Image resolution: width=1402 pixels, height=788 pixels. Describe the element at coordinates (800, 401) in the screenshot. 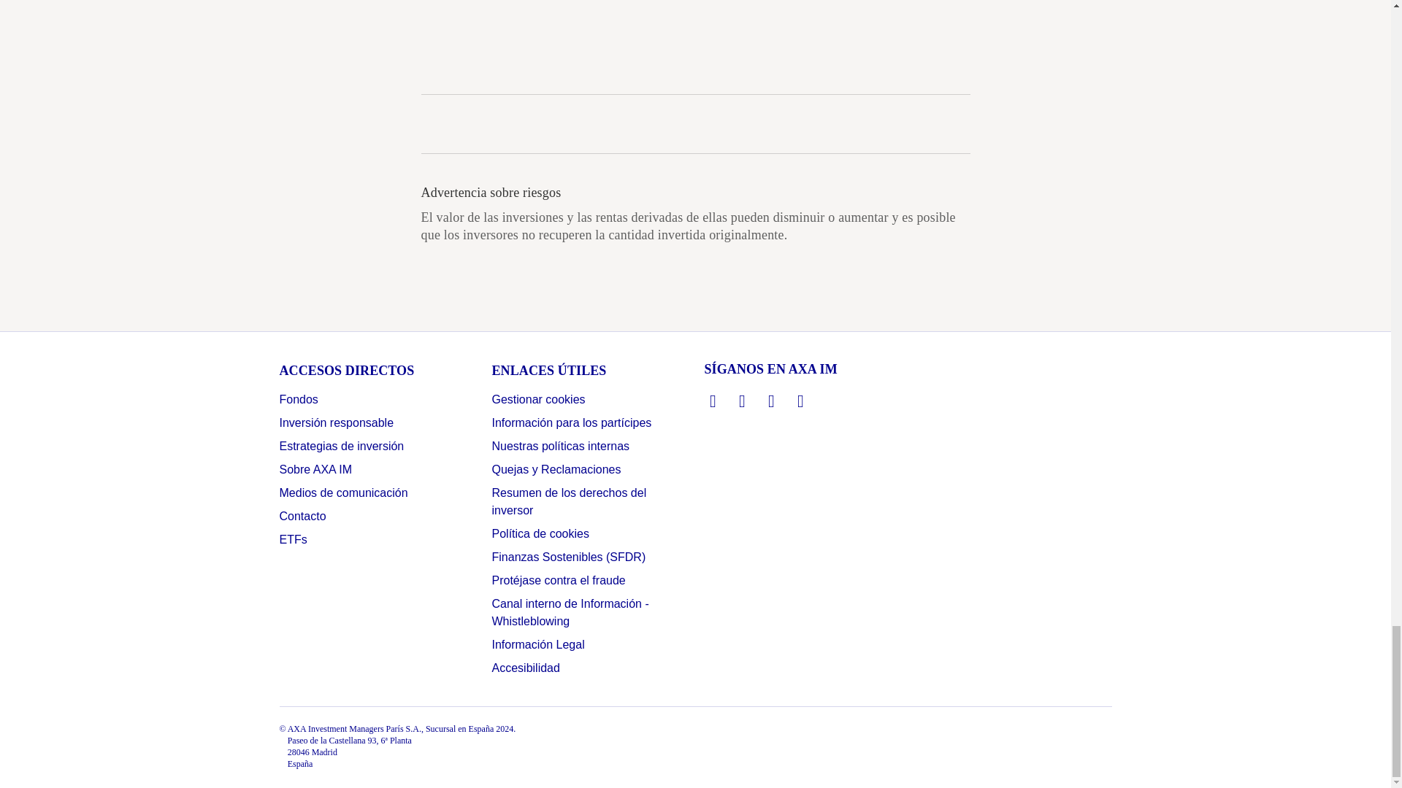

I see `Follow us on Youtube` at that location.